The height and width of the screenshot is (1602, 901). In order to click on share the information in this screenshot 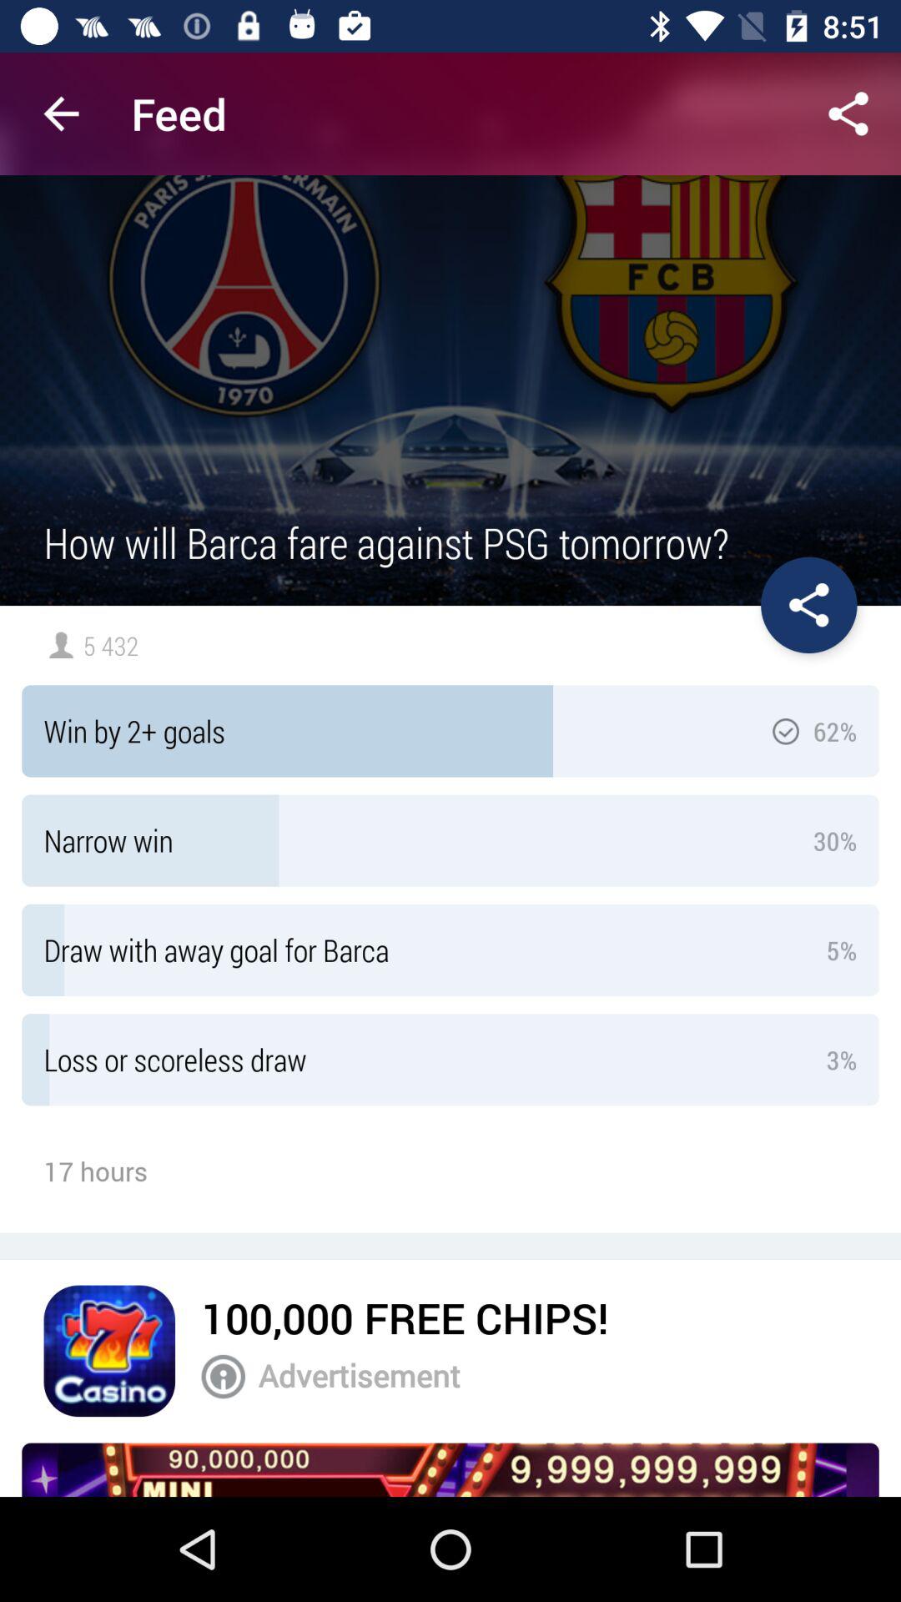, I will do `click(809, 605)`.